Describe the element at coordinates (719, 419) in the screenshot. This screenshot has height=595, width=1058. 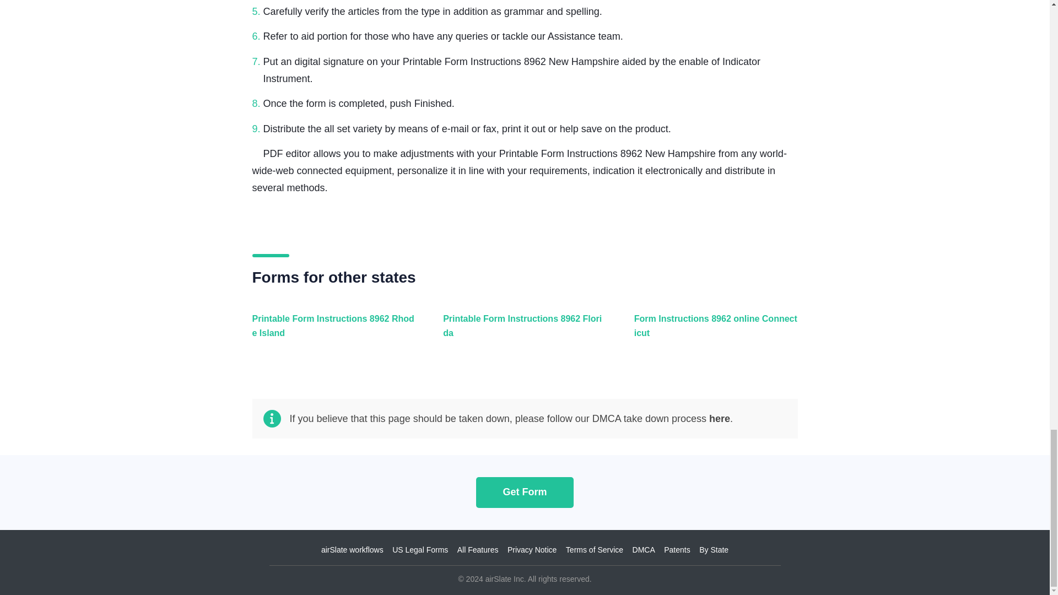
I see `here` at that location.